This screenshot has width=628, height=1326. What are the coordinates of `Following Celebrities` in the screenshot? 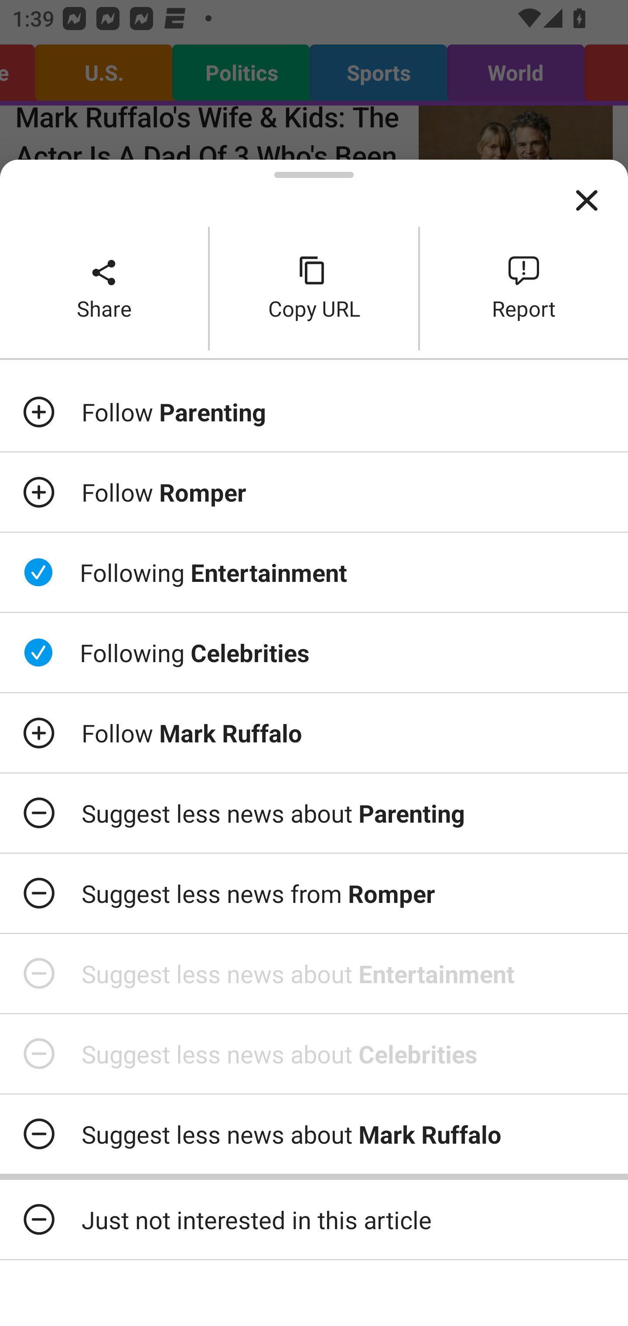 It's located at (314, 652).